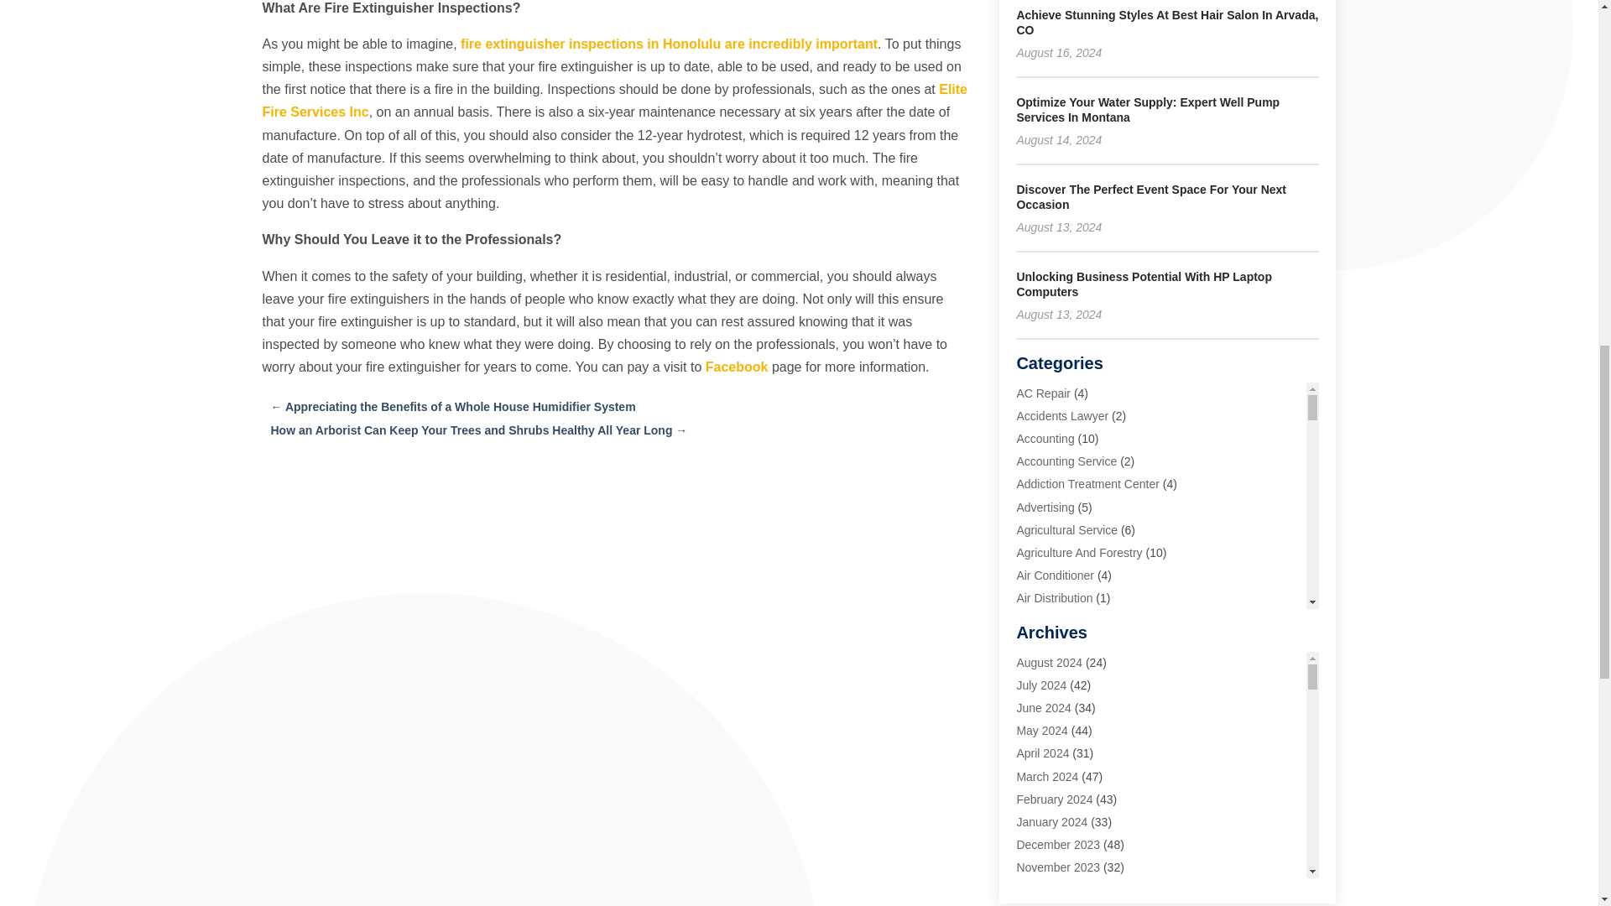 The width and height of the screenshot is (1611, 906). I want to click on AC Repair, so click(1044, 393).